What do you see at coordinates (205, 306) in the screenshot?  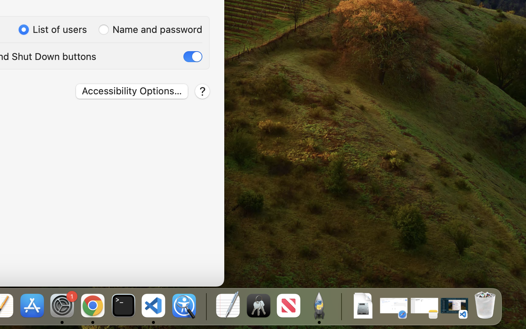 I see `0.4285714328289032` at bounding box center [205, 306].